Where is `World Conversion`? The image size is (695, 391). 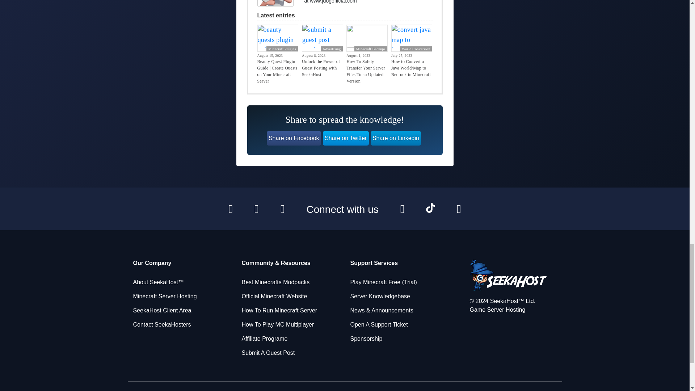
World Conversion is located at coordinates (416, 49).